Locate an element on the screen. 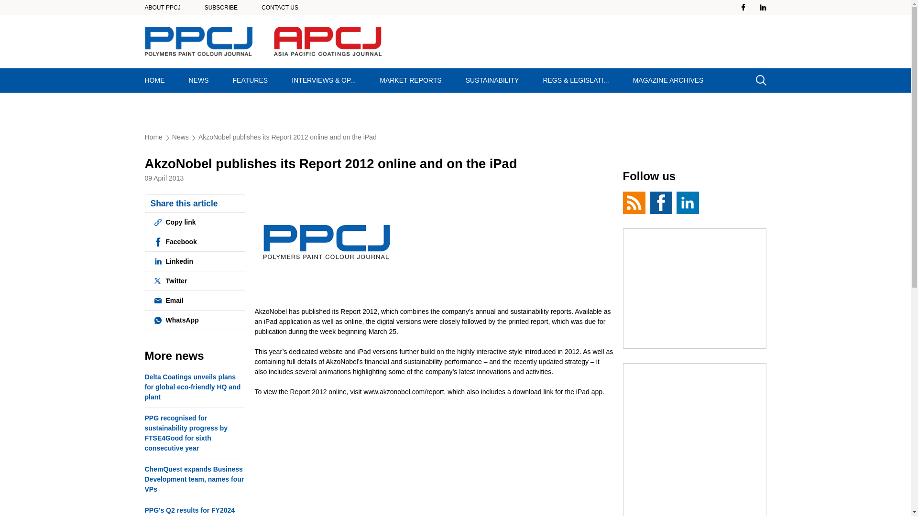  MAGAZINE ARCHIVES is located at coordinates (668, 80).